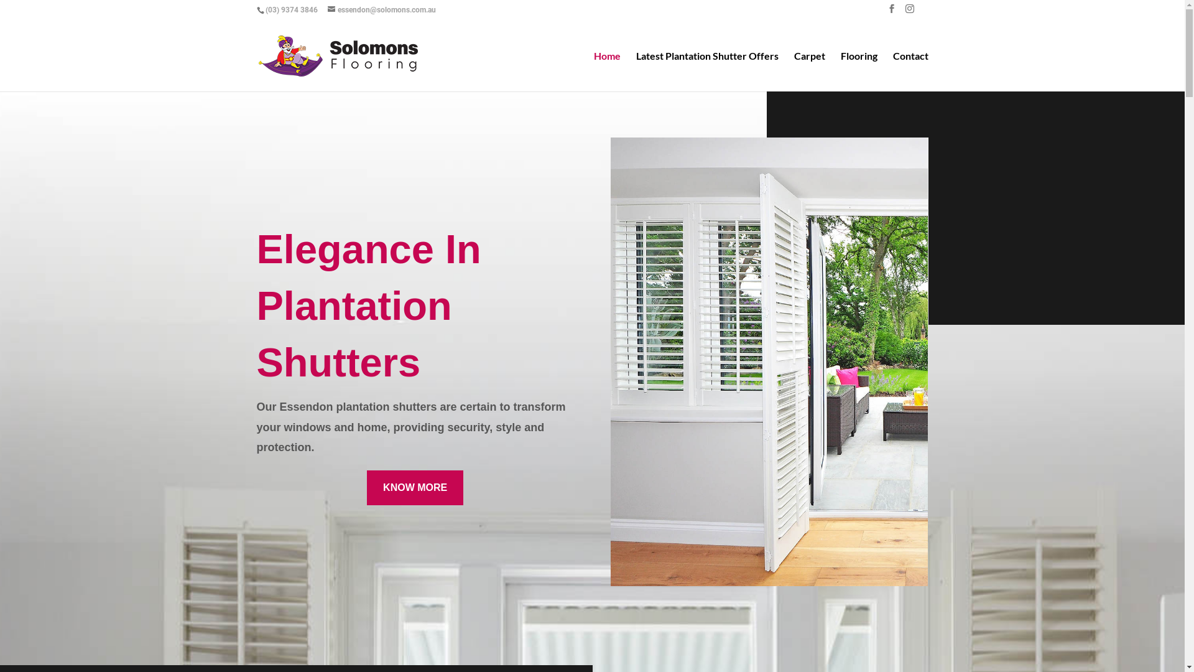 This screenshot has height=672, width=1194. What do you see at coordinates (291, 10) in the screenshot?
I see `(03) 9374 3846` at bounding box center [291, 10].